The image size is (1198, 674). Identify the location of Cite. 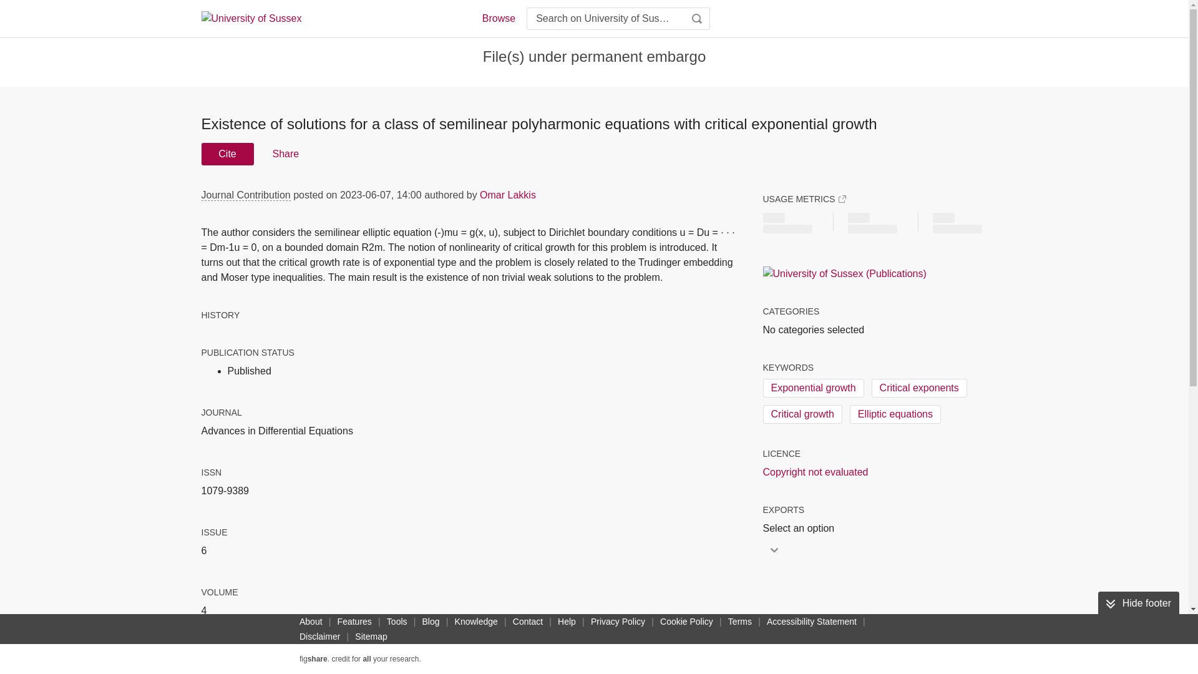
(227, 154).